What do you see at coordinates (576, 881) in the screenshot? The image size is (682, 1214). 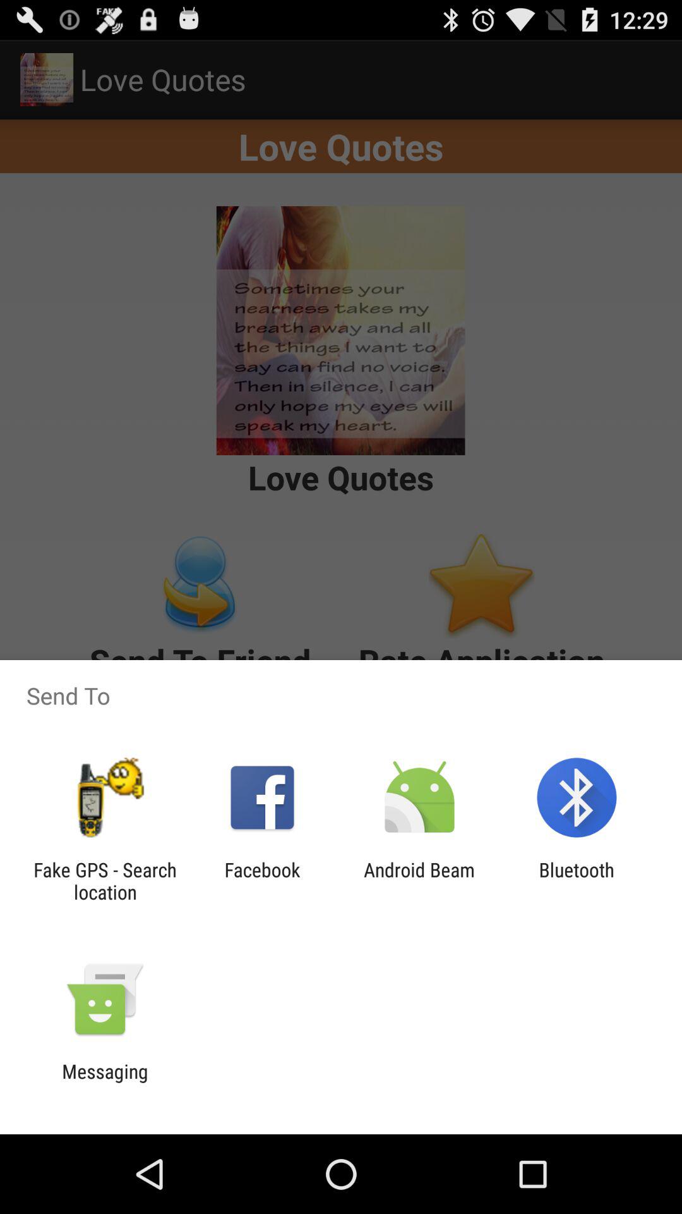 I see `choose app next to android beam item` at bounding box center [576, 881].